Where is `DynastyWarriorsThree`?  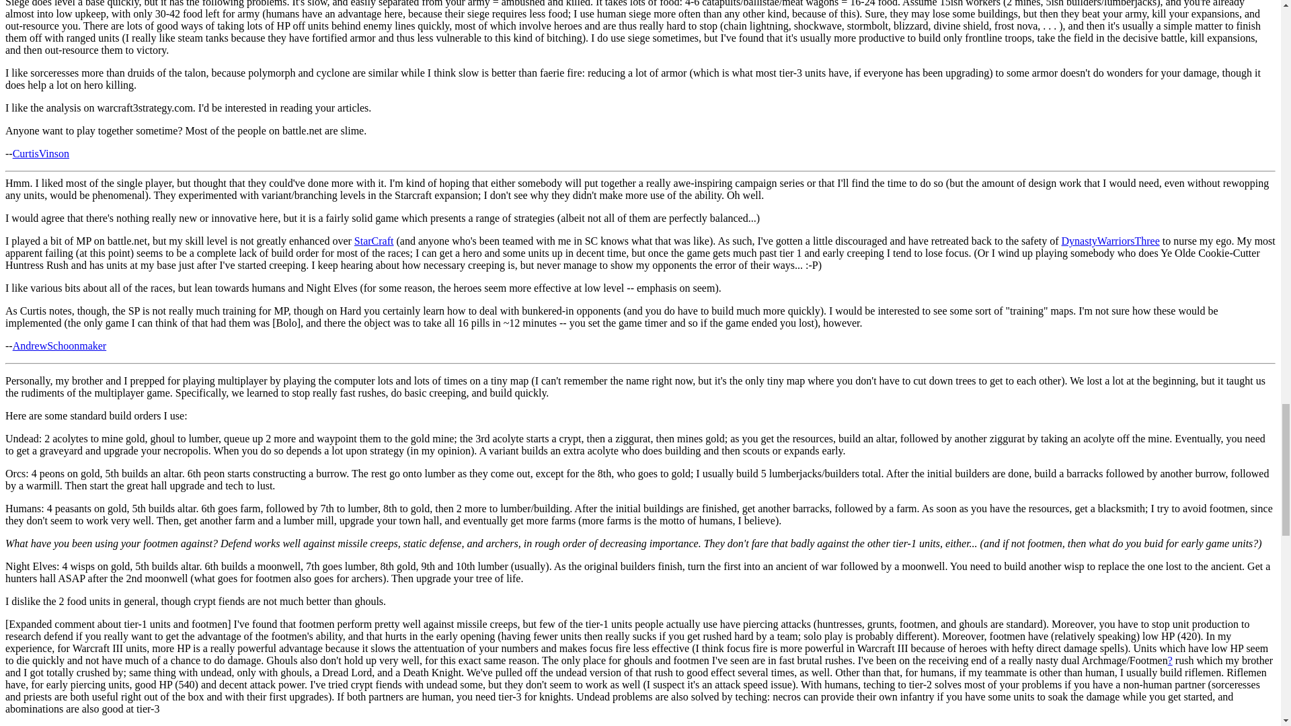 DynastyWarriorsThree is located at coordinates (1110, 241).